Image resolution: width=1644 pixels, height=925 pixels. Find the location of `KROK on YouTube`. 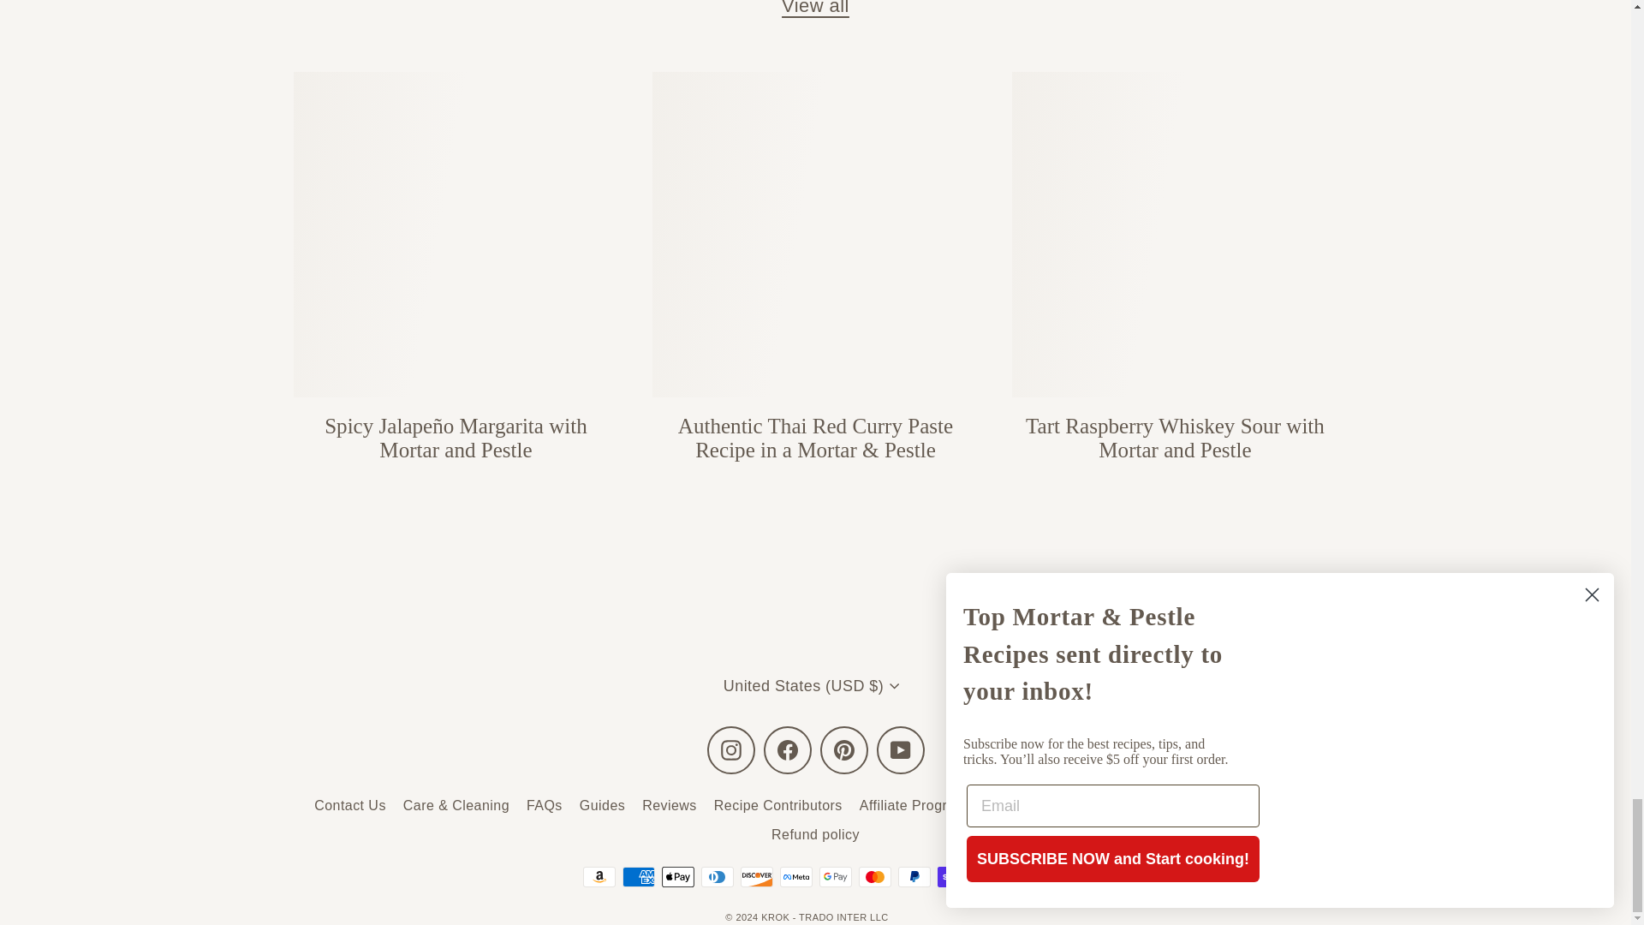

KROK on YouTube is located at coordinates (900, 749).